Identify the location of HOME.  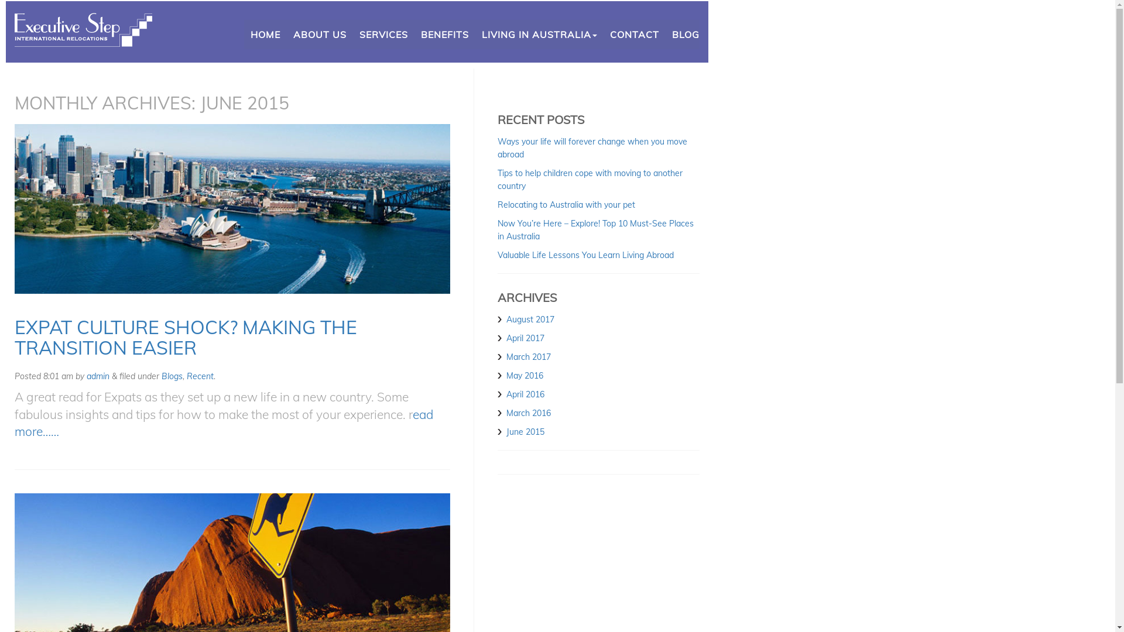
(265, 35).